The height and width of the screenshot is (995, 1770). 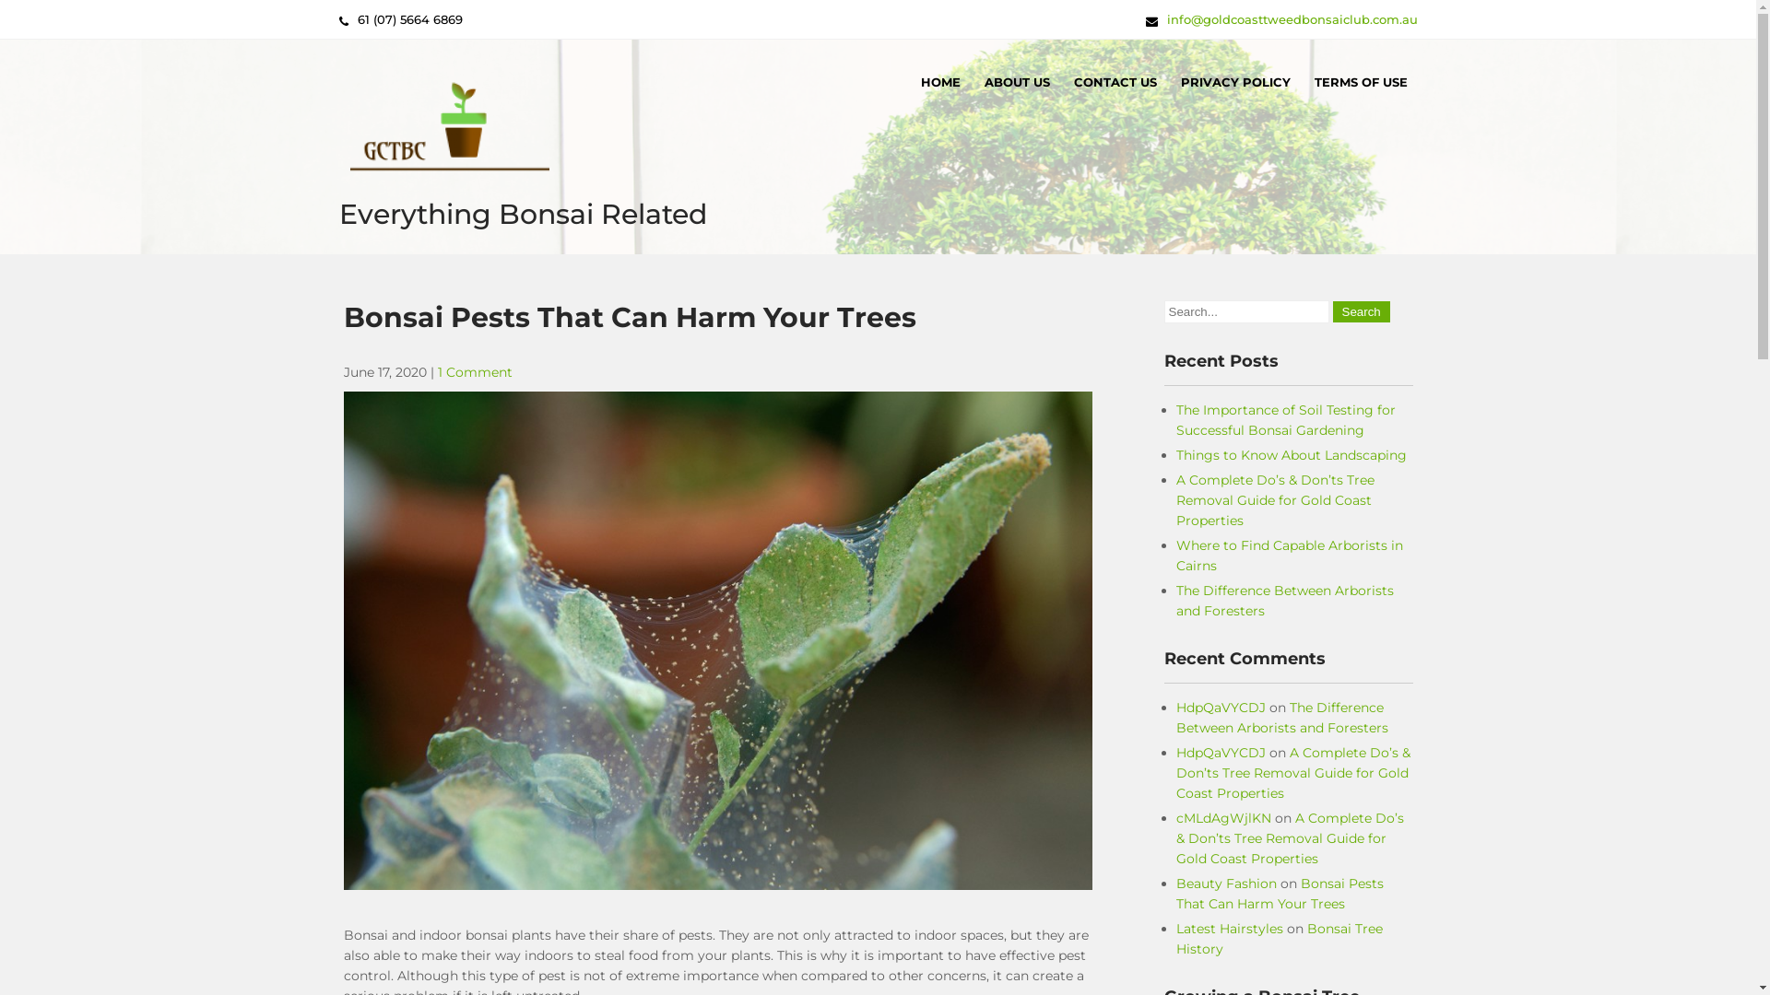 What do you see at coordinates (1362, 311) in the screenshot?
I see `Search` at bounding box center [1362, 311].